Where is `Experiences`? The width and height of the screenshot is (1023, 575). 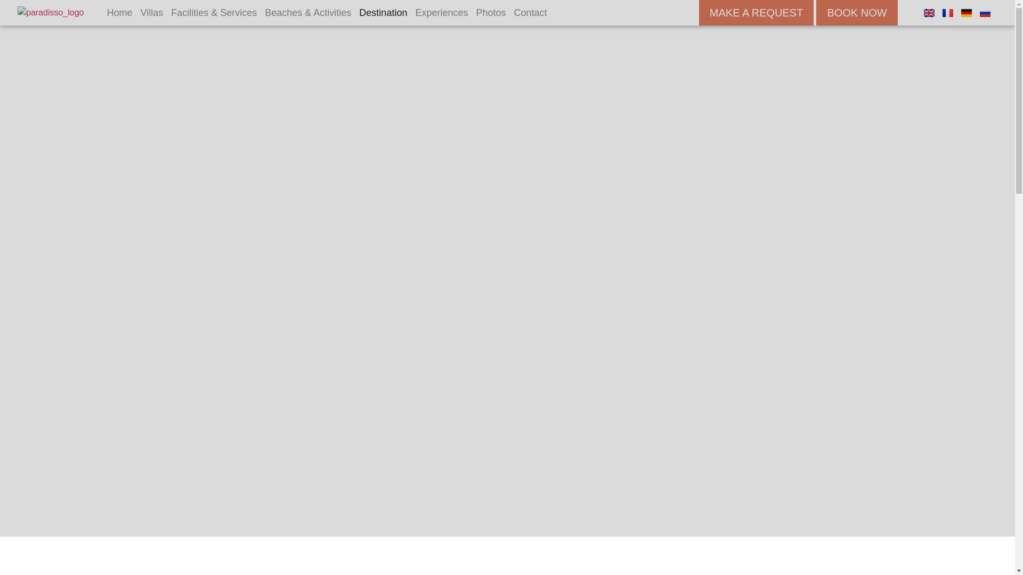 Experiences is located at coordinates (441, 13).